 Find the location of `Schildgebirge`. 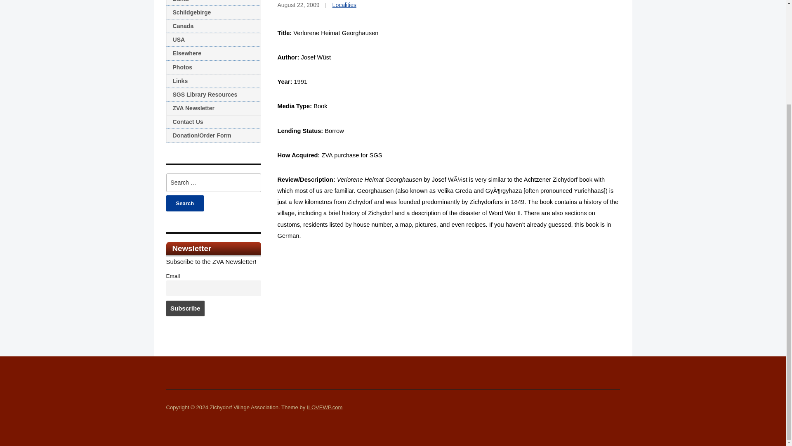

Schildgebirge is located at coordinates (213, 12).